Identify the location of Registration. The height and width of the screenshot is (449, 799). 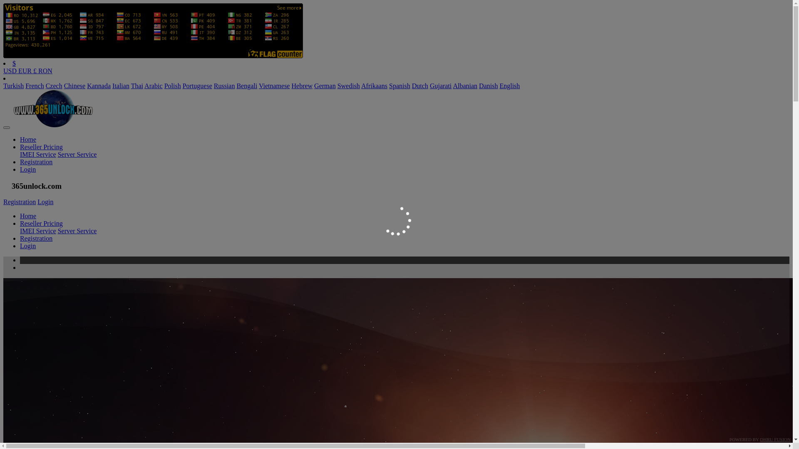
(36, 162).